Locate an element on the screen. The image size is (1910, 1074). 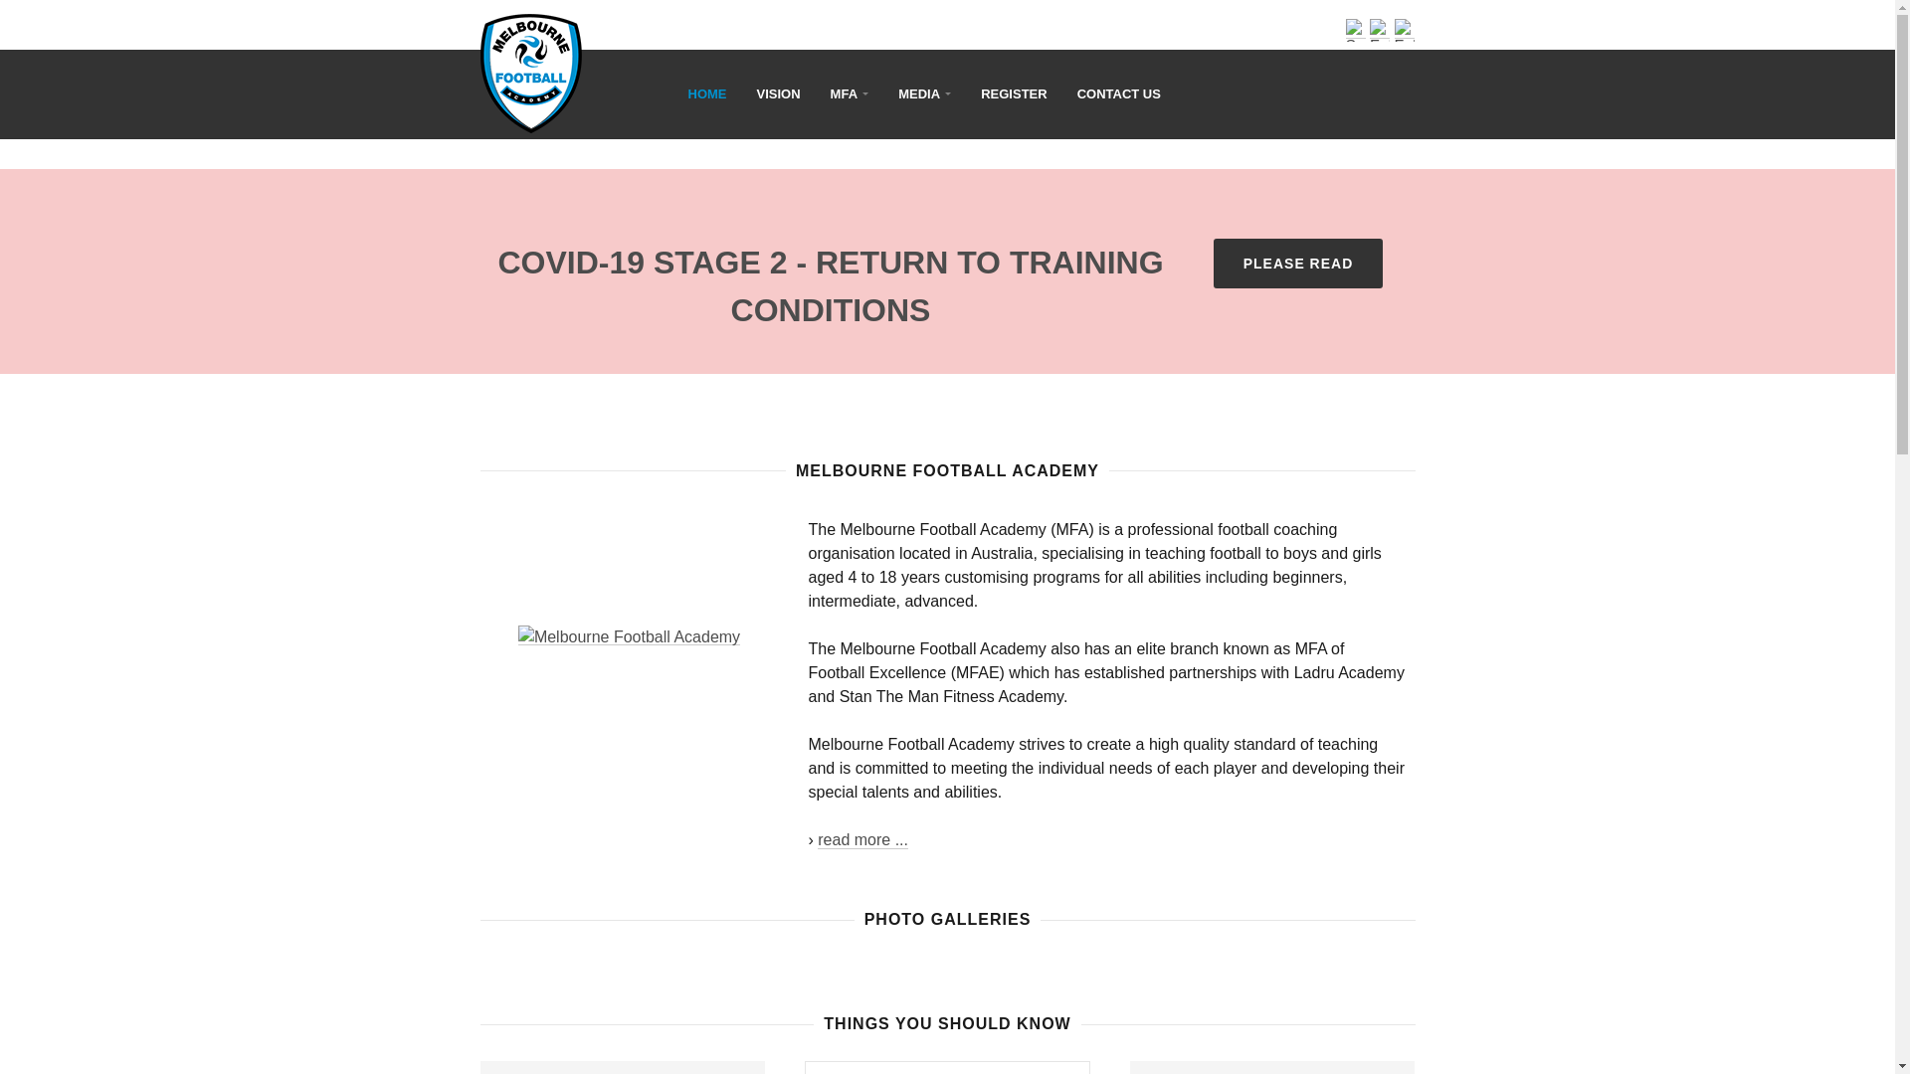
REGISTER is located at coordinates (1014, 94).